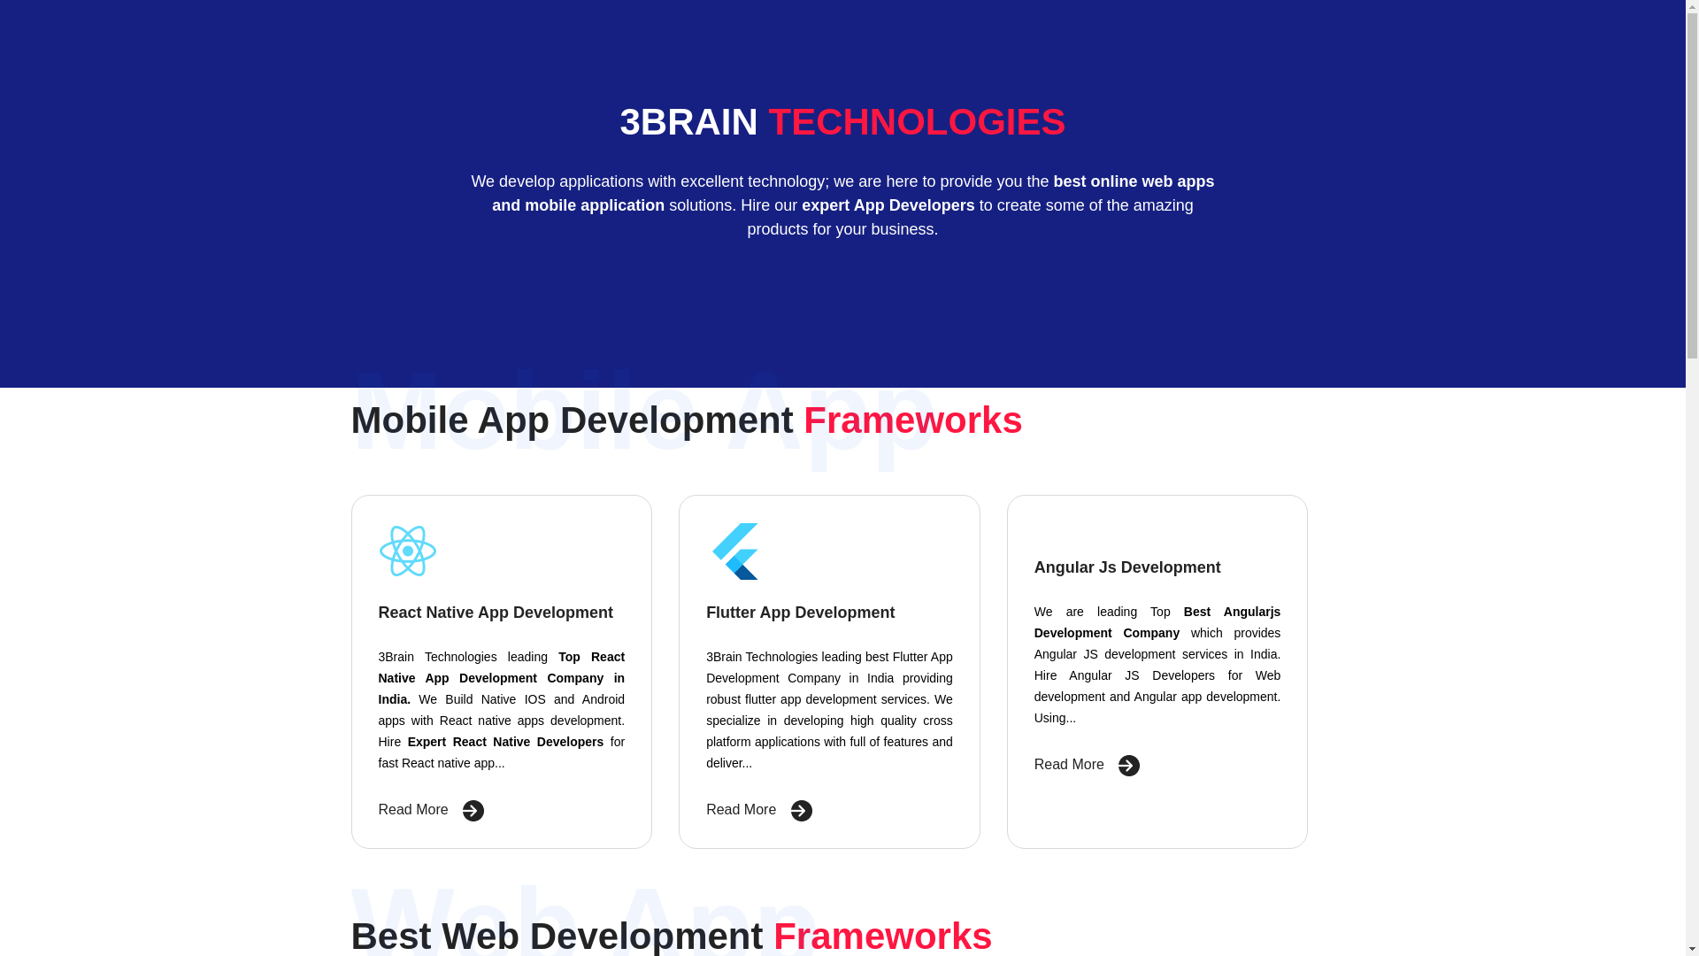 The width and height of the screenshot is (1699, 956). What do you see at coordinates (470, 811) in the screenshot?
I see `estimate-btn` at bounding box center [470, 811].